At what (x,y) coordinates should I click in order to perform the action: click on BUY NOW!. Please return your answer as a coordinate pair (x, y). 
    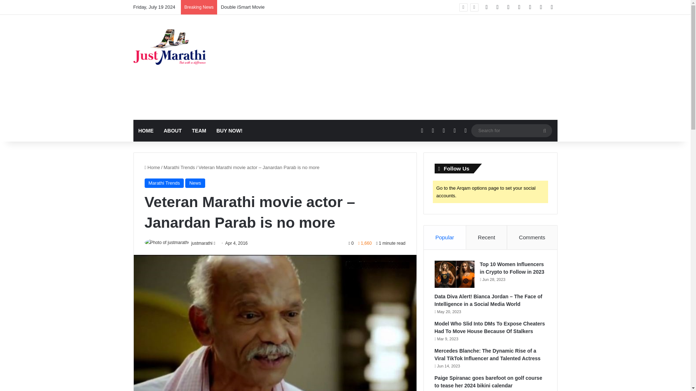
    Looking at the image, I should click on (229, 130).